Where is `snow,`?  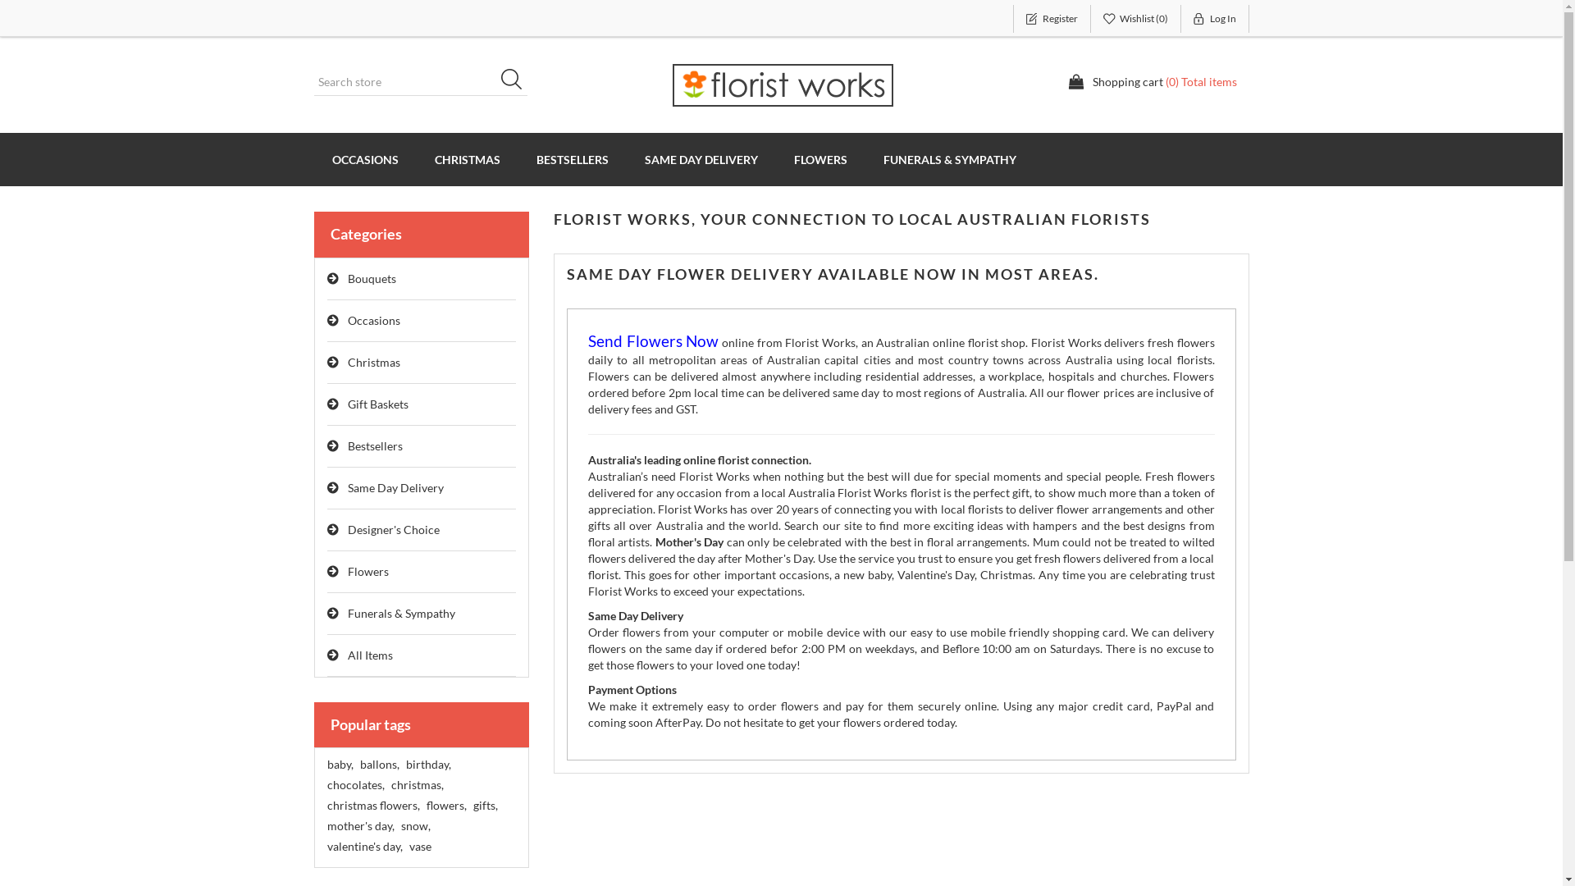
snow, is located at coordinates (415, 826).